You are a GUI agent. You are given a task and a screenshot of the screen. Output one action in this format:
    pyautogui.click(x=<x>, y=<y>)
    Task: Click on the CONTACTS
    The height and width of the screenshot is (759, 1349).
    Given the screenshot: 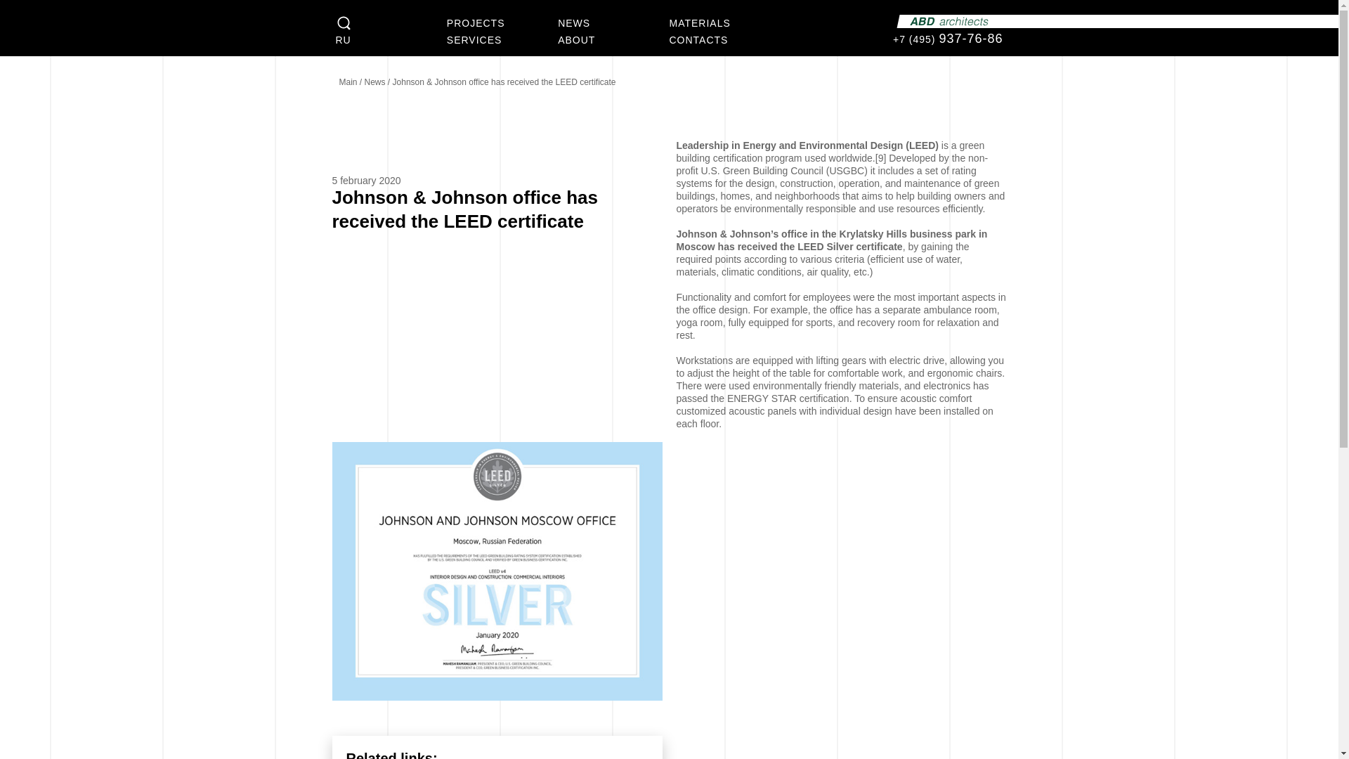 What is the action you would take?
    pyautogui.click(x=724, y=40)
    